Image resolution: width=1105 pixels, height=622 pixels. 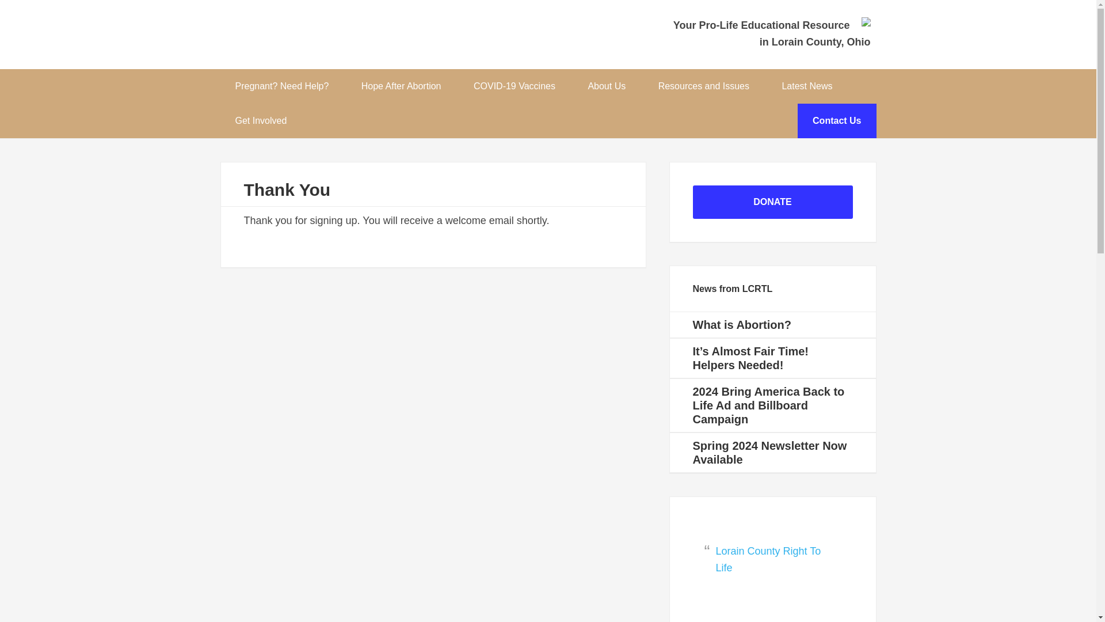 What do you see at coordinates (837, 121) in the screenshot?
I see `Contact Us` at bounding box center [837, 121].